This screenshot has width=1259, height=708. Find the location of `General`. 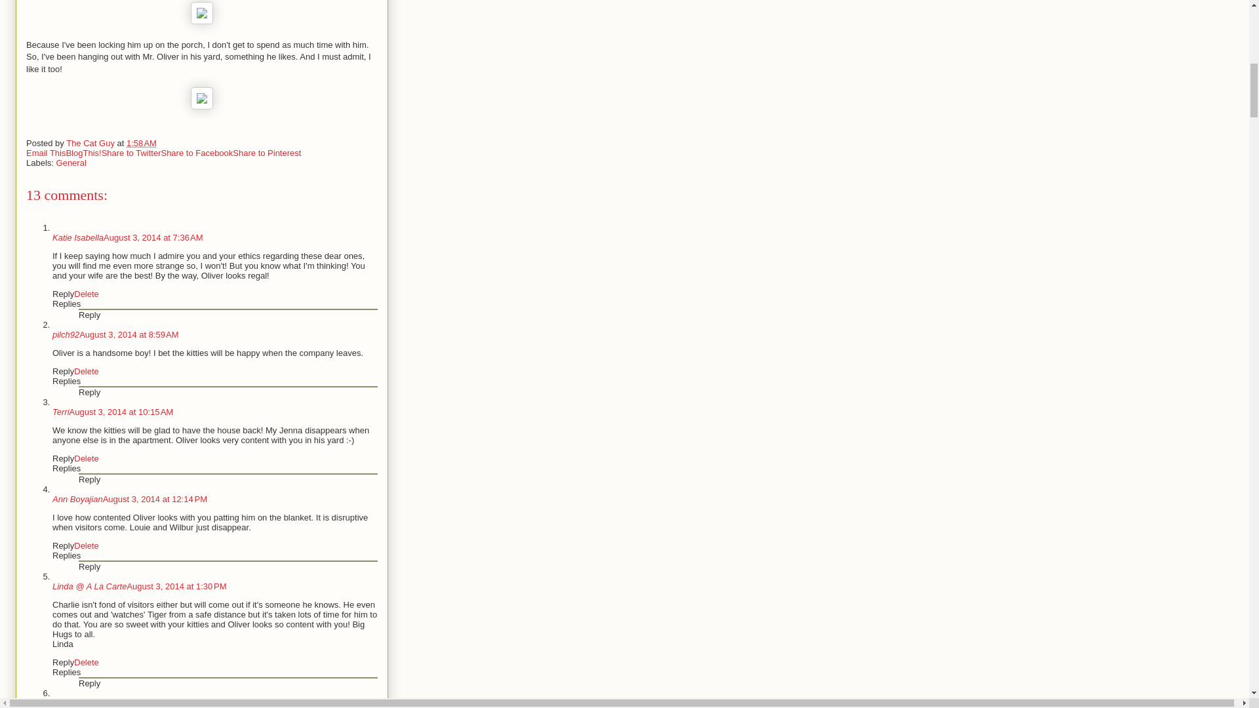

General is located at coordinates (71, 163).